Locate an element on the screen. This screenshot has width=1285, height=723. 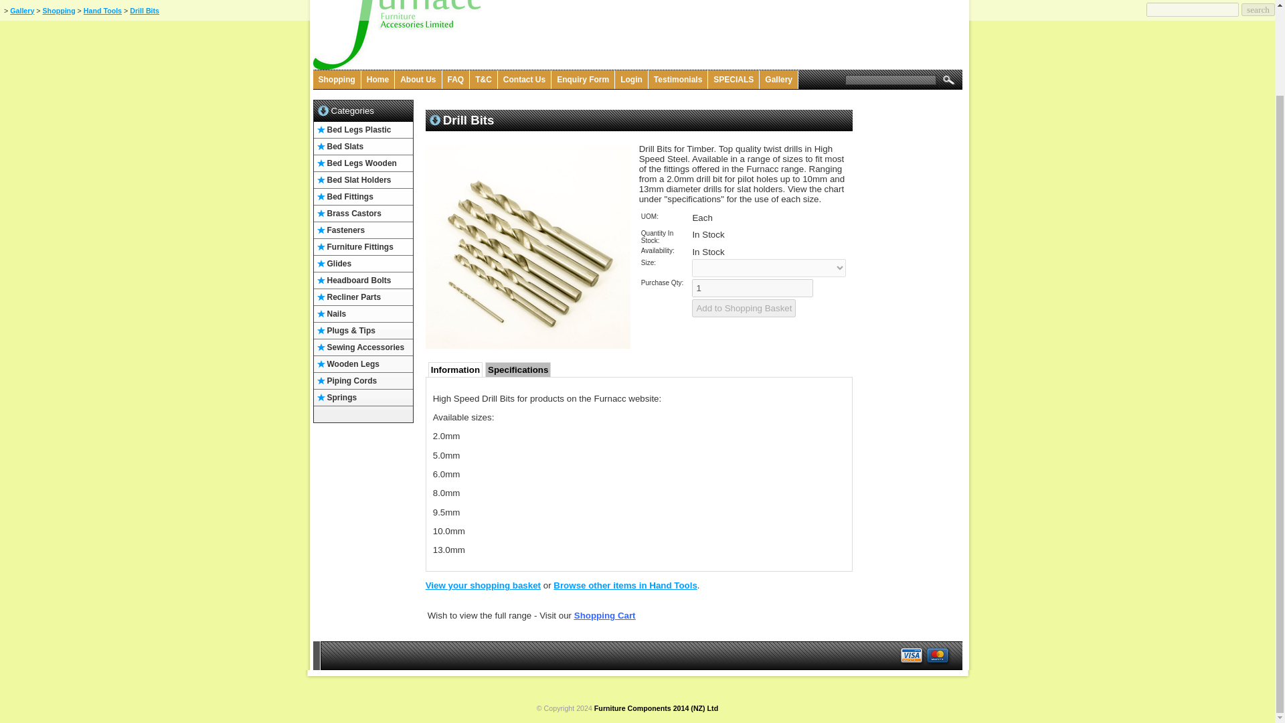
Add to Shopping Basket is located at coordinates (744, 308).